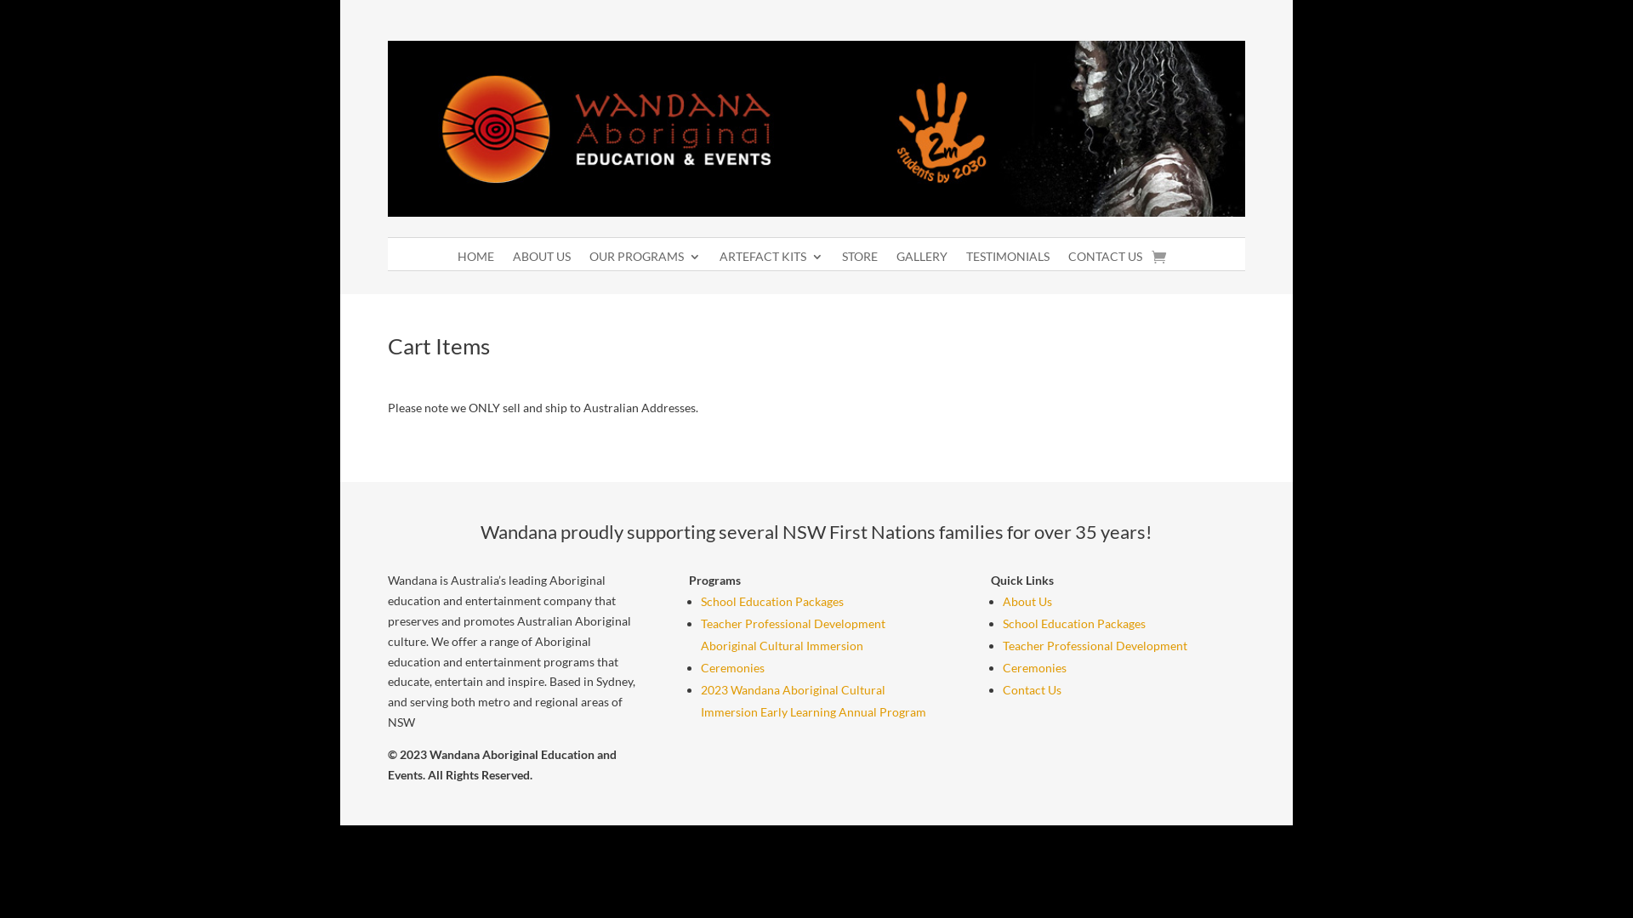 This screenshot has width=1633, height=918. Describe the element at coordinates (1033, 690) in the screenshot. I see `Contact Us` at that location.